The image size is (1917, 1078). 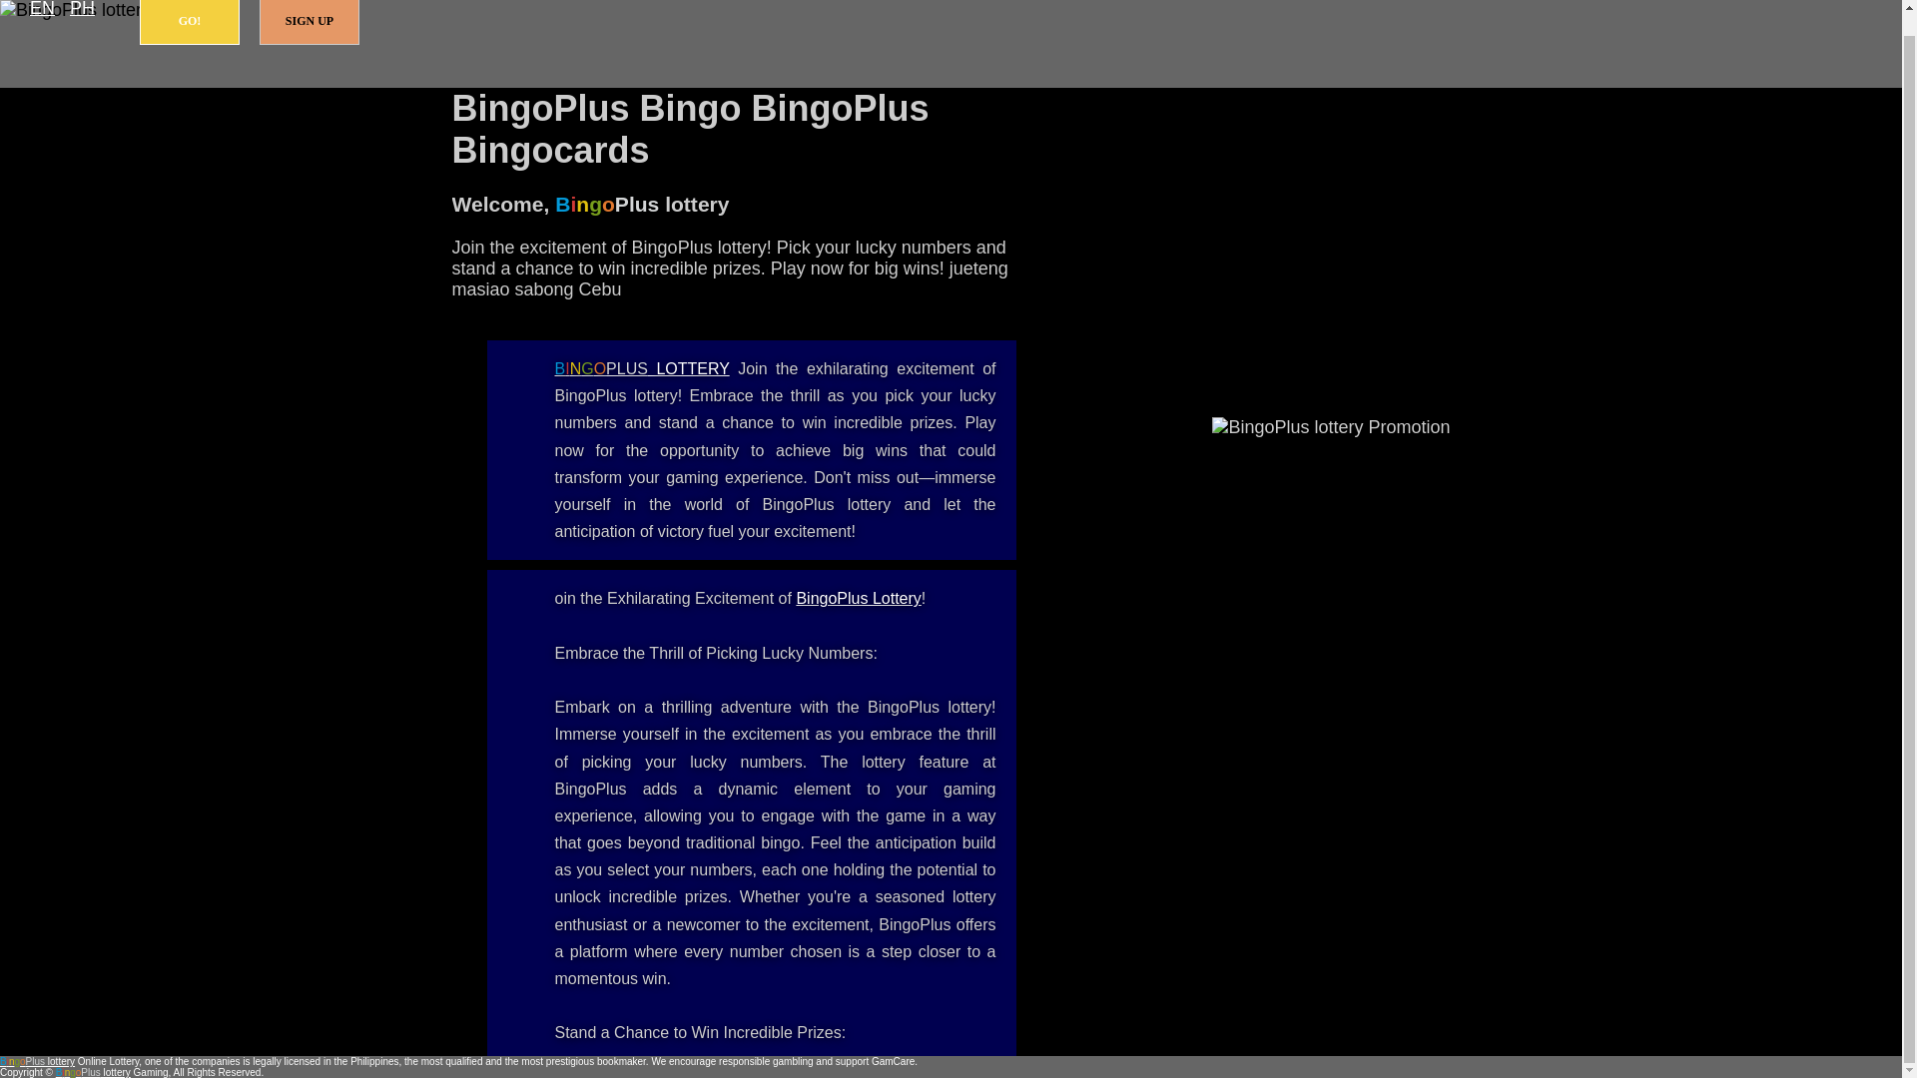 I want to click on English - Filipino, so click(x=42, y=10).